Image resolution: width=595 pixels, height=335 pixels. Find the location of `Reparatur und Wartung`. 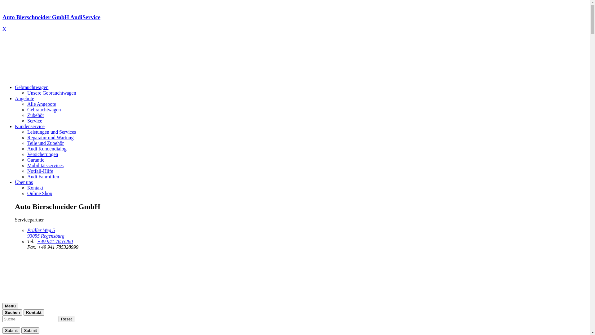

Reparatur und Wartung is located at coordinates (50, 138).